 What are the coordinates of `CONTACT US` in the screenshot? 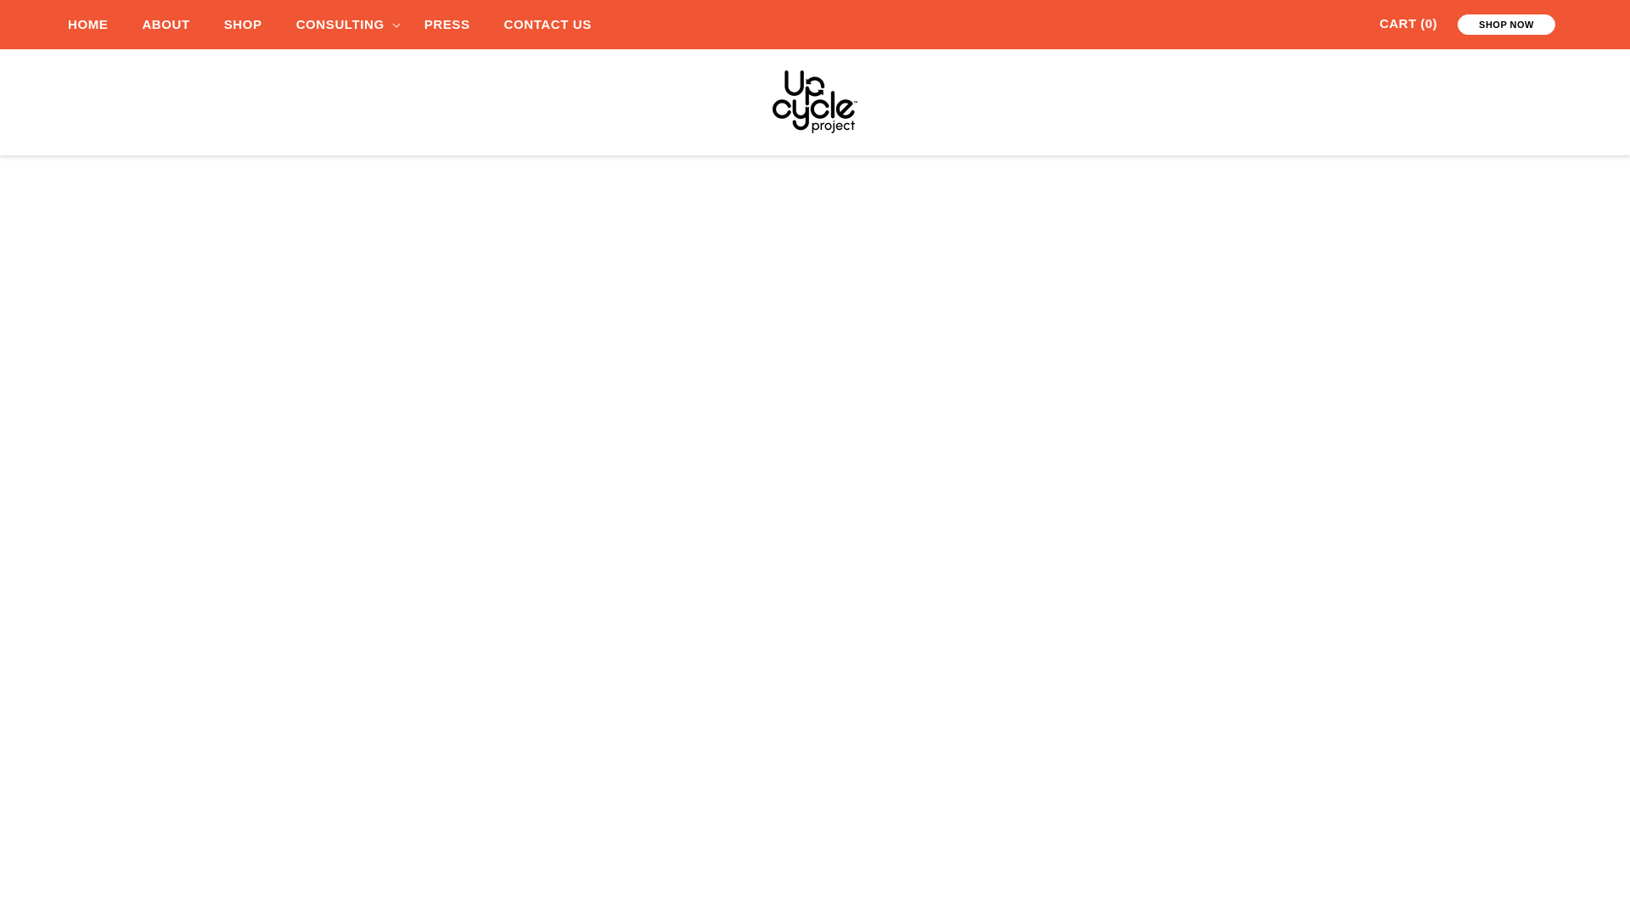 It's located at (548, 24).